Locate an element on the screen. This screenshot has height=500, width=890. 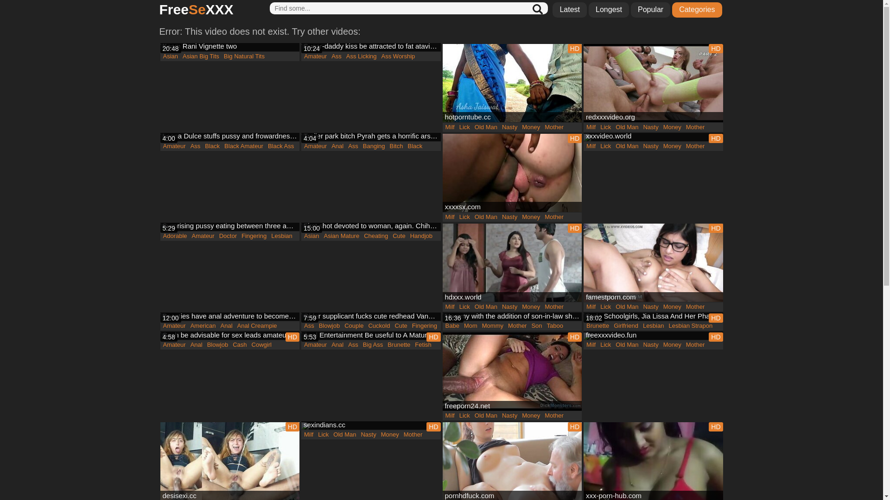
Ass is located at coordinates (196, 146).